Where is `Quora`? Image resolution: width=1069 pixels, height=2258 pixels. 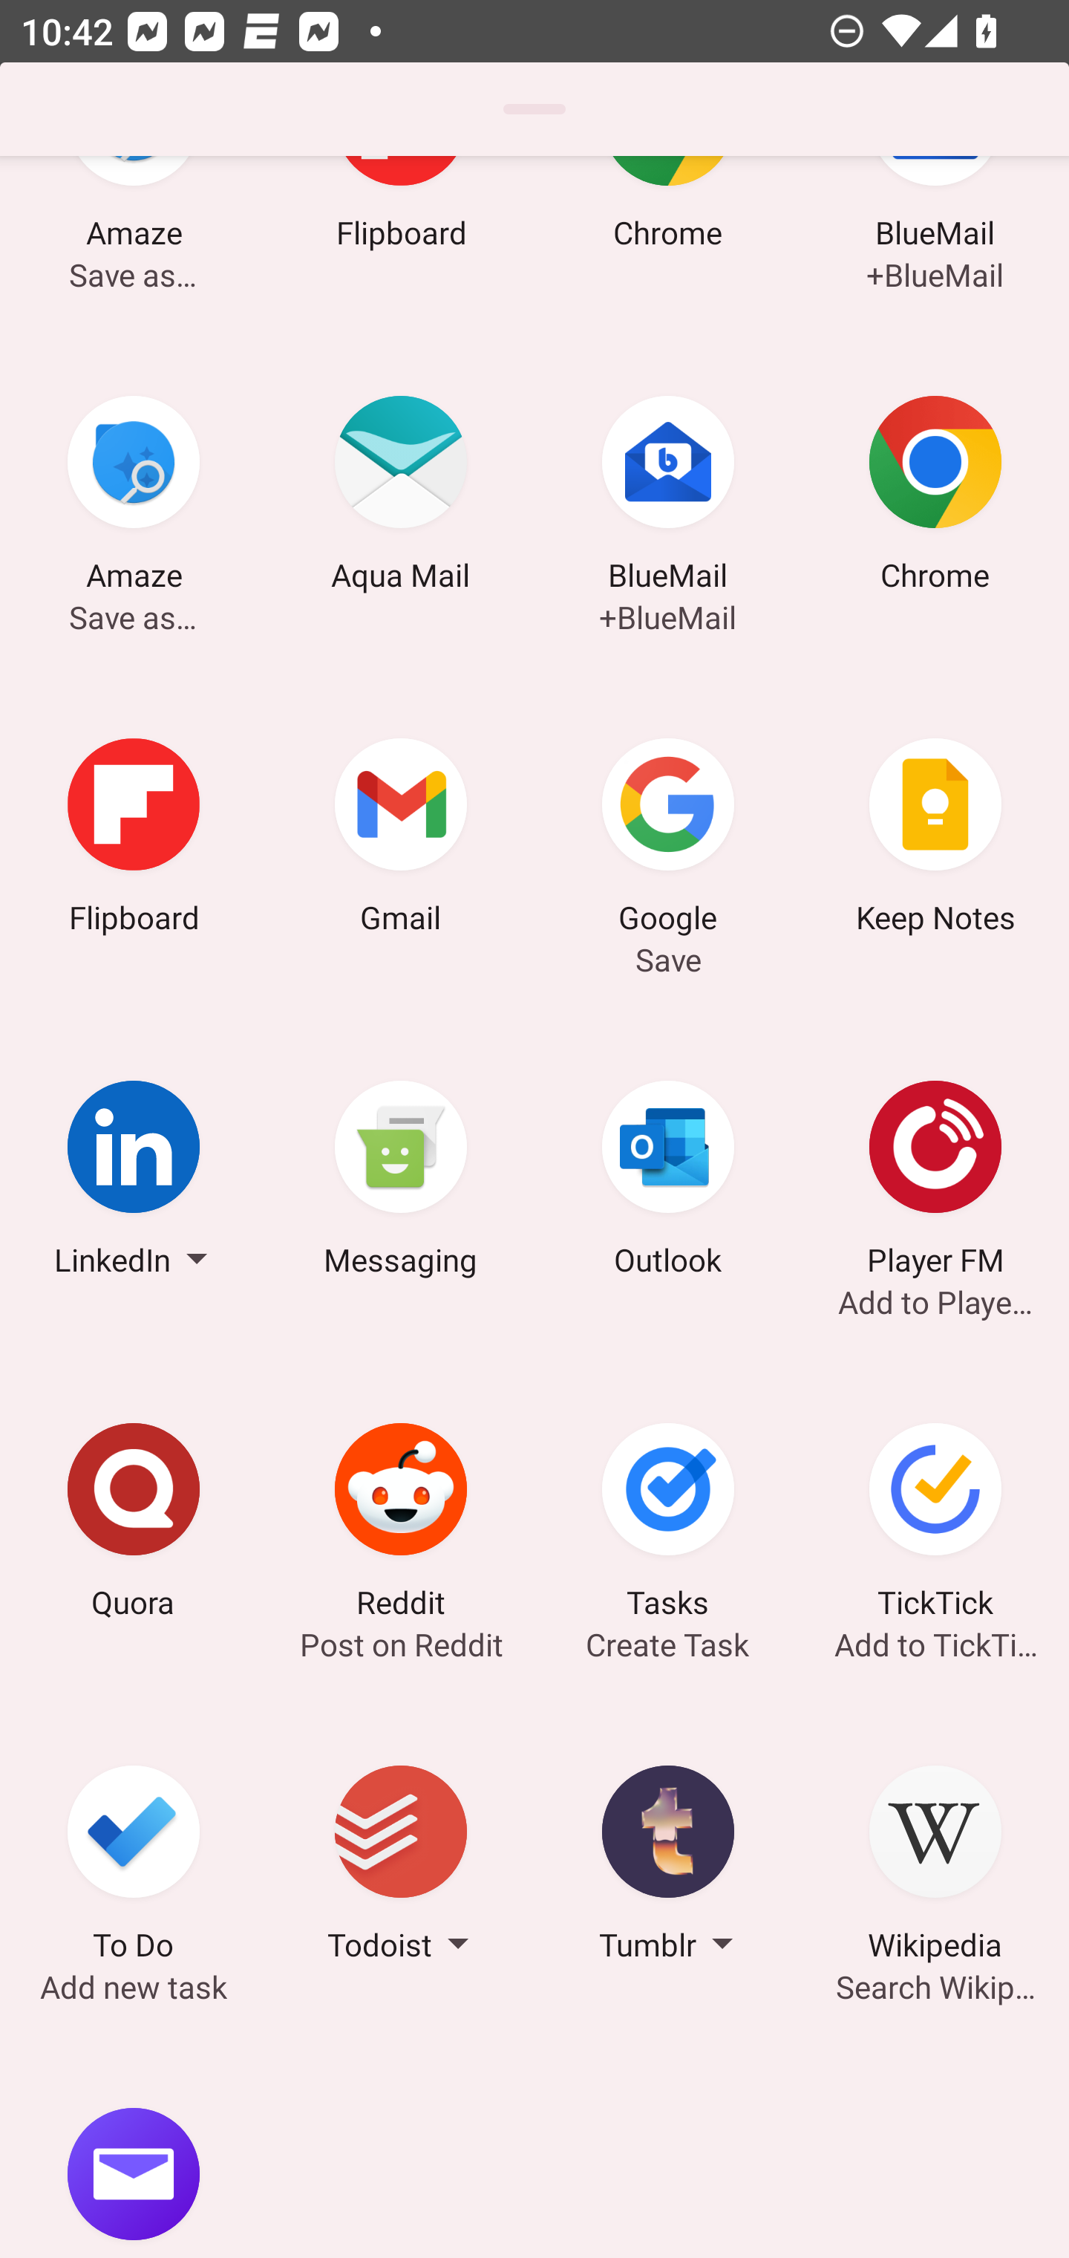 Quora is located at coordinates (134, 1526).